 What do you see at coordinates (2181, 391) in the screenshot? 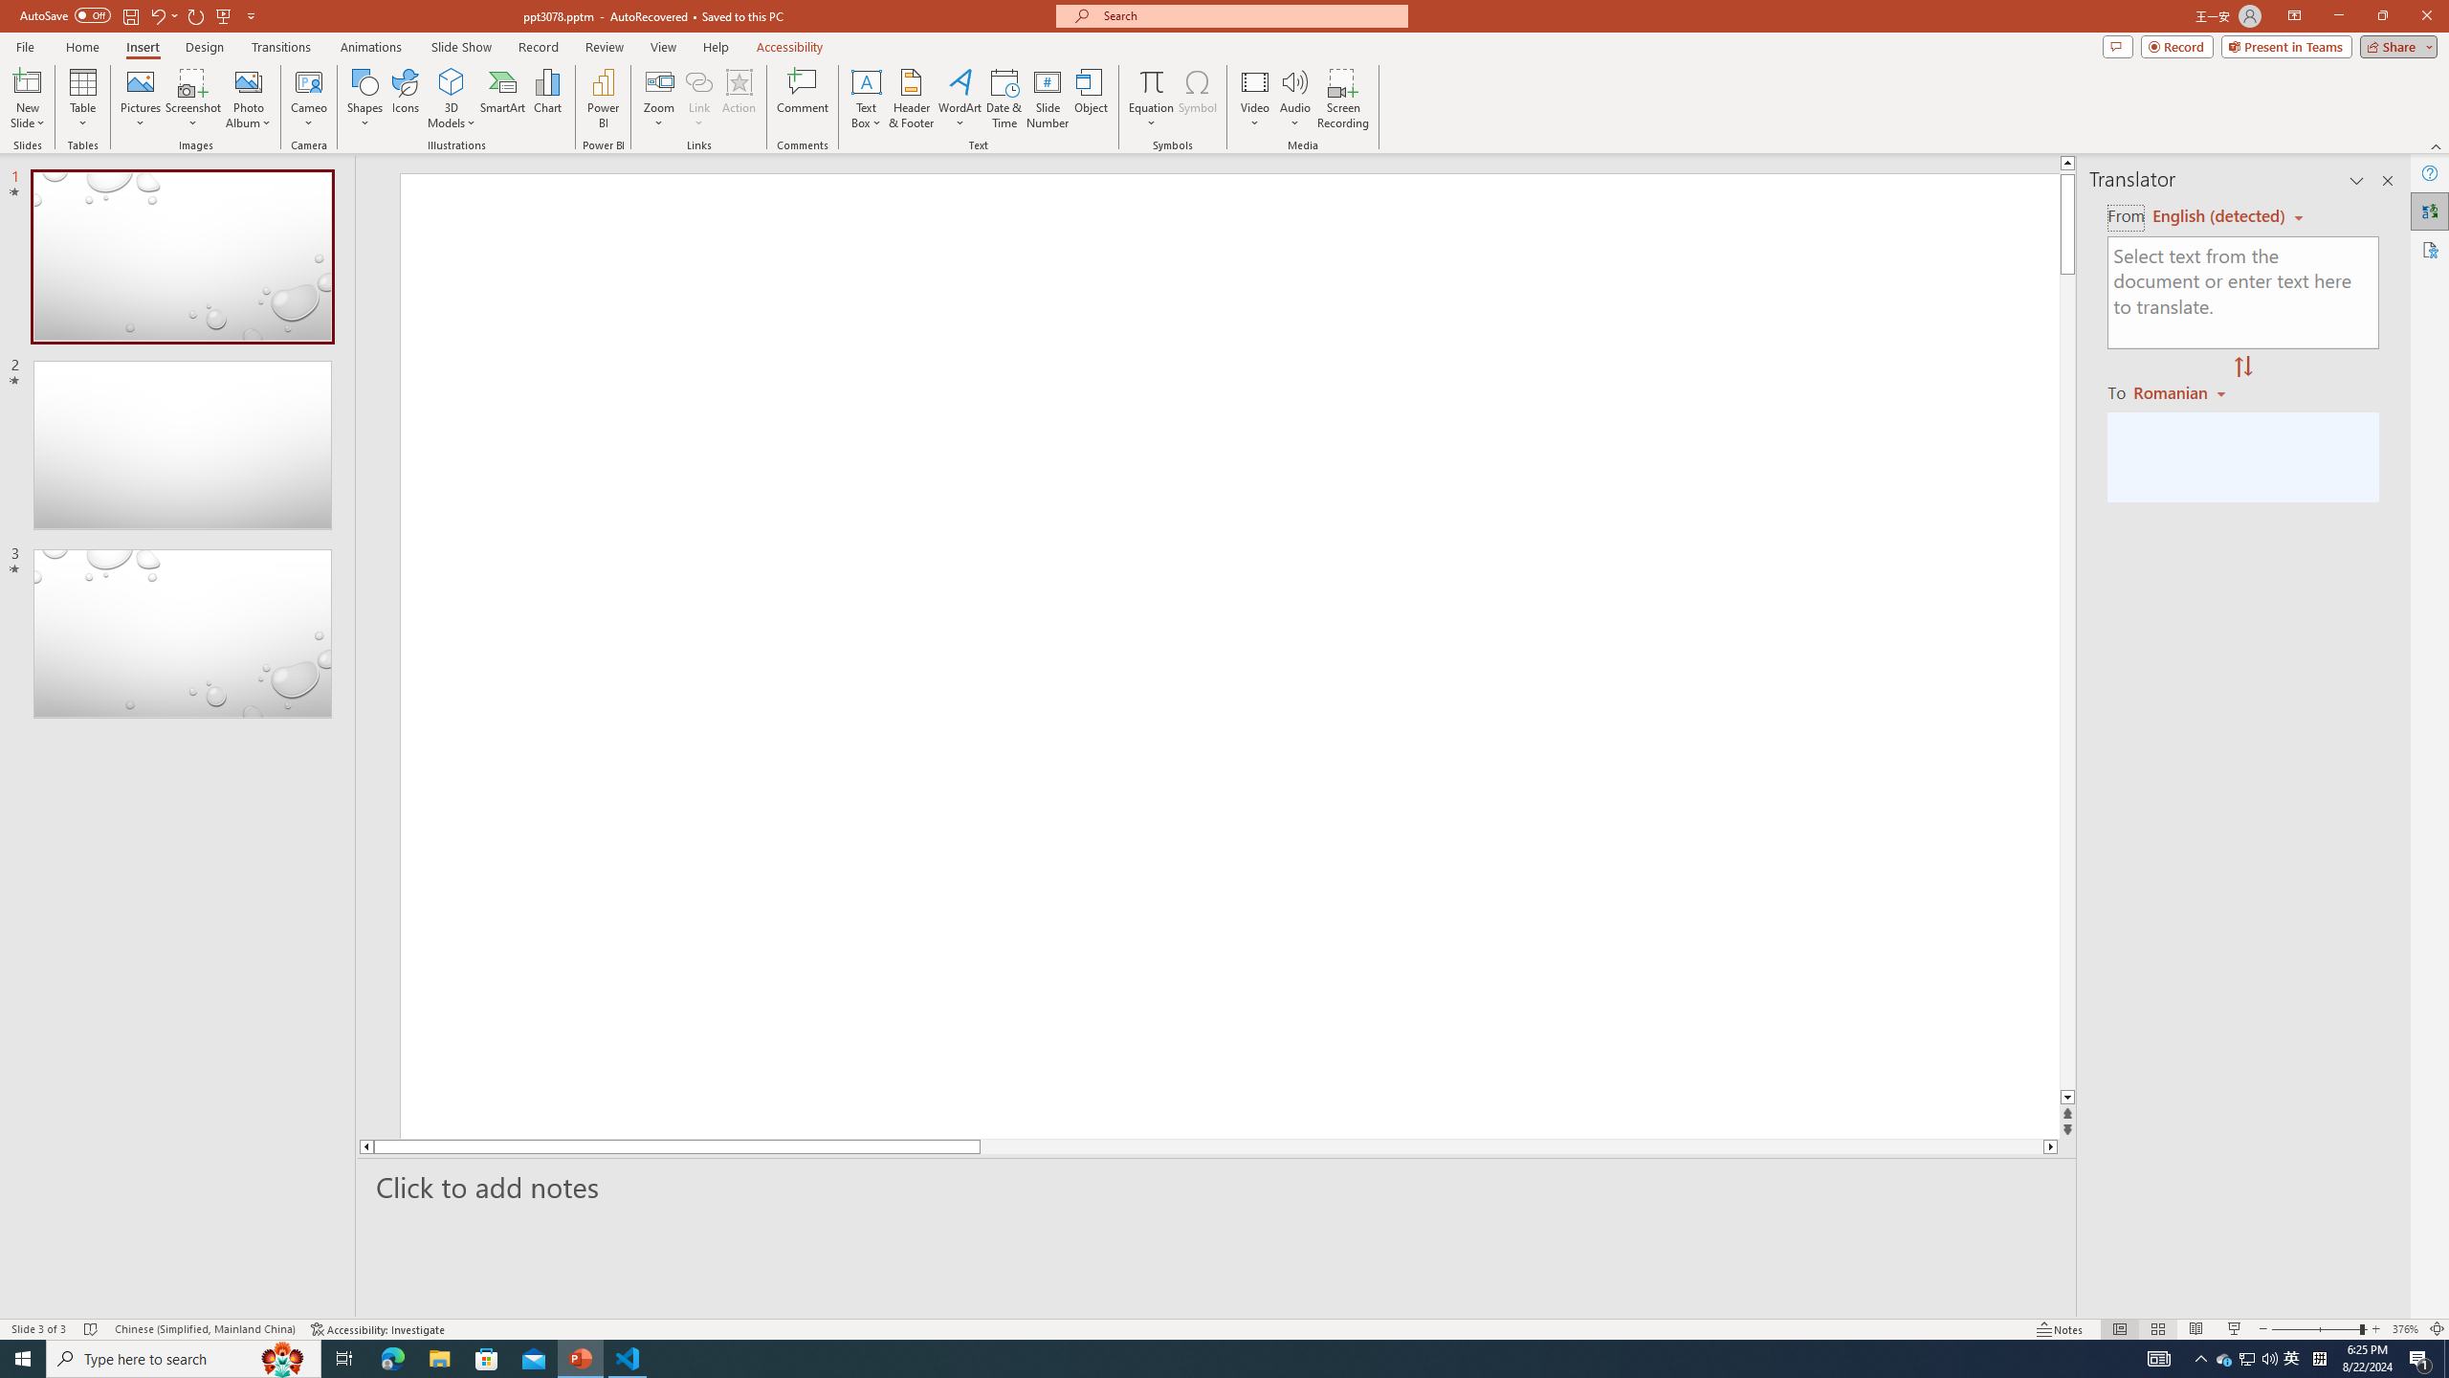
I see `Romanian` at bounding box center [2181, 391].